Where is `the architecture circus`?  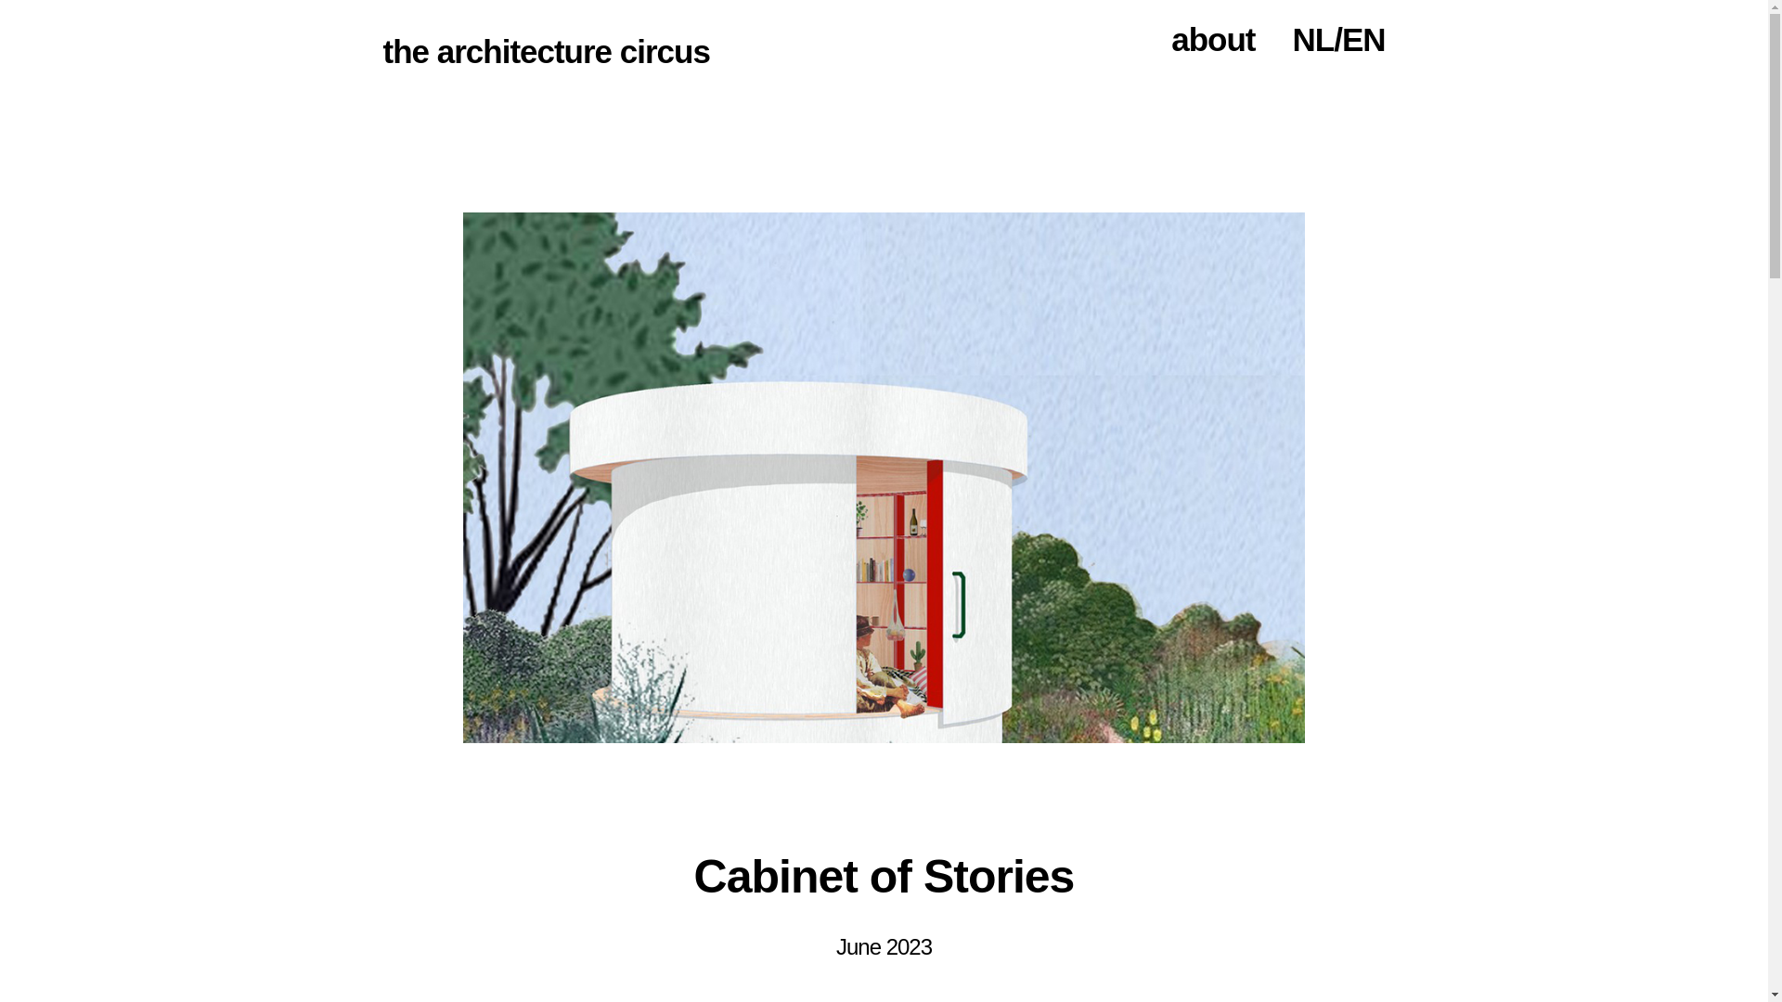 the architecture circus is located at coordinates (546, 50).